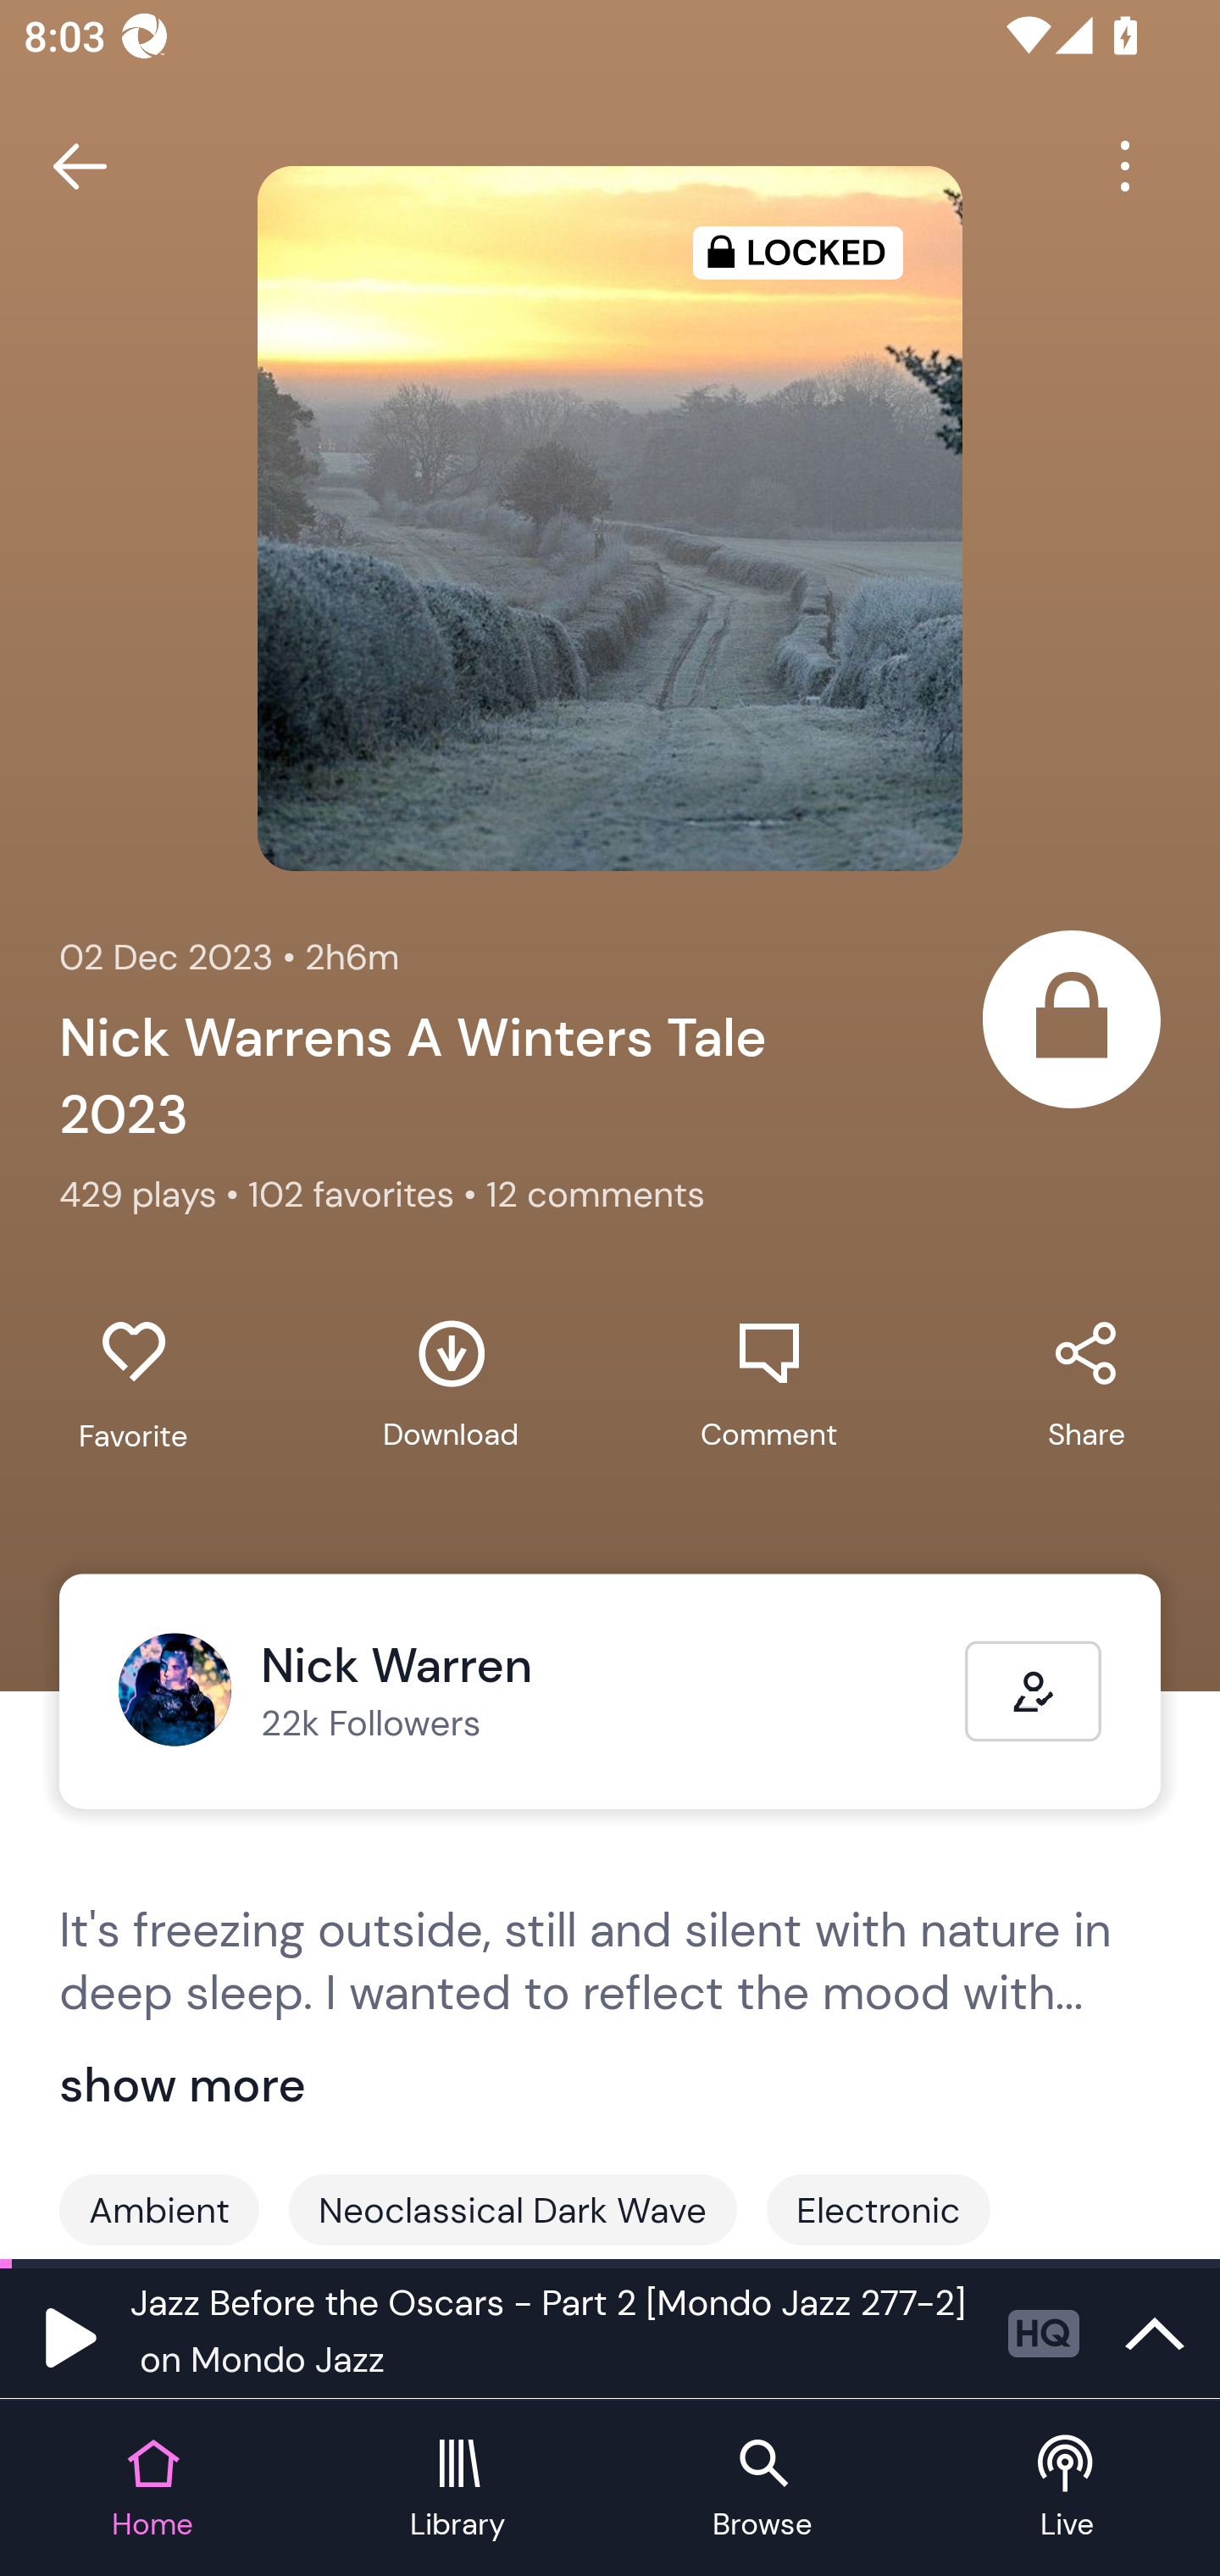 Image resolution: width=1220 pixels, height=2576 pixels. Describe the element at coordinates (762, 2490) in the screenshot. I see `Browse tab Browse` at that location.